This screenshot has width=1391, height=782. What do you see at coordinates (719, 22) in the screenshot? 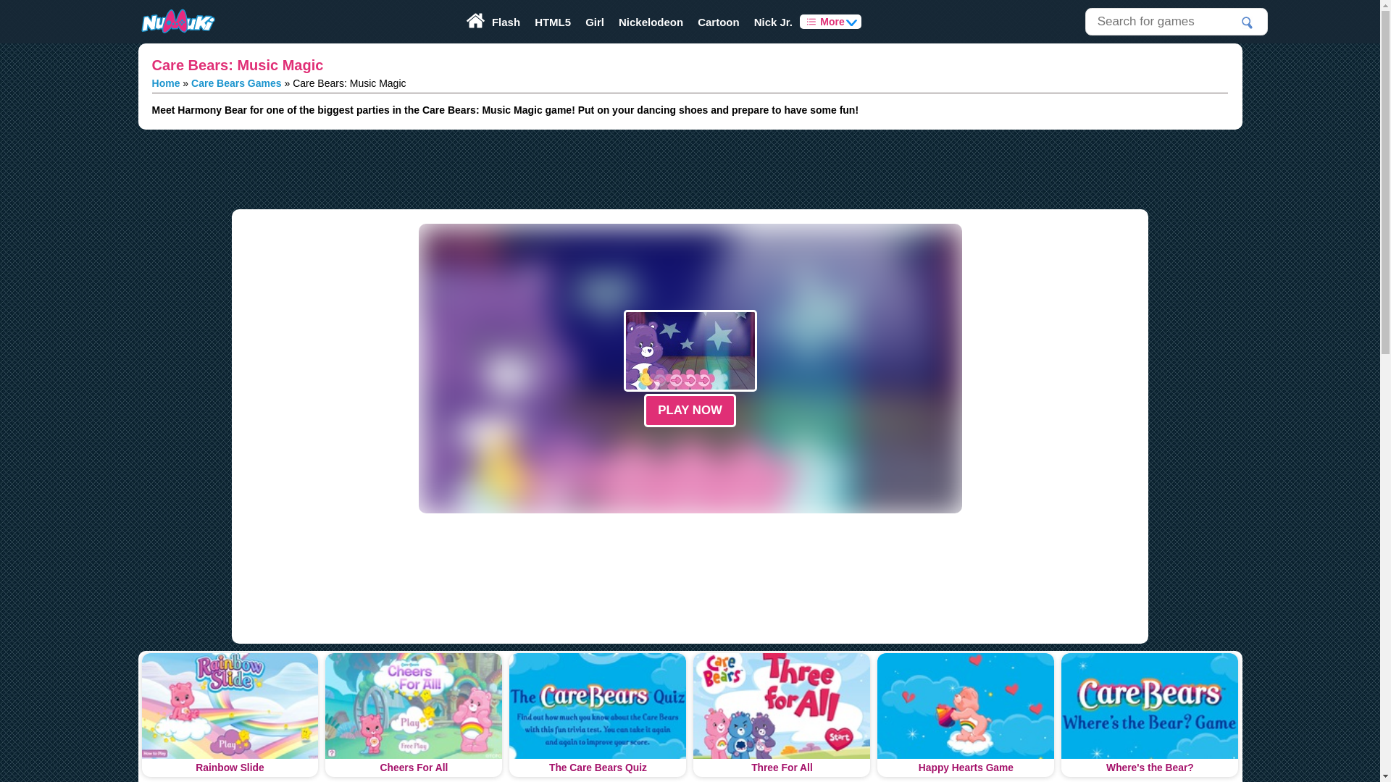
I see `Cartoon Games` at bounding box center [719, 22].